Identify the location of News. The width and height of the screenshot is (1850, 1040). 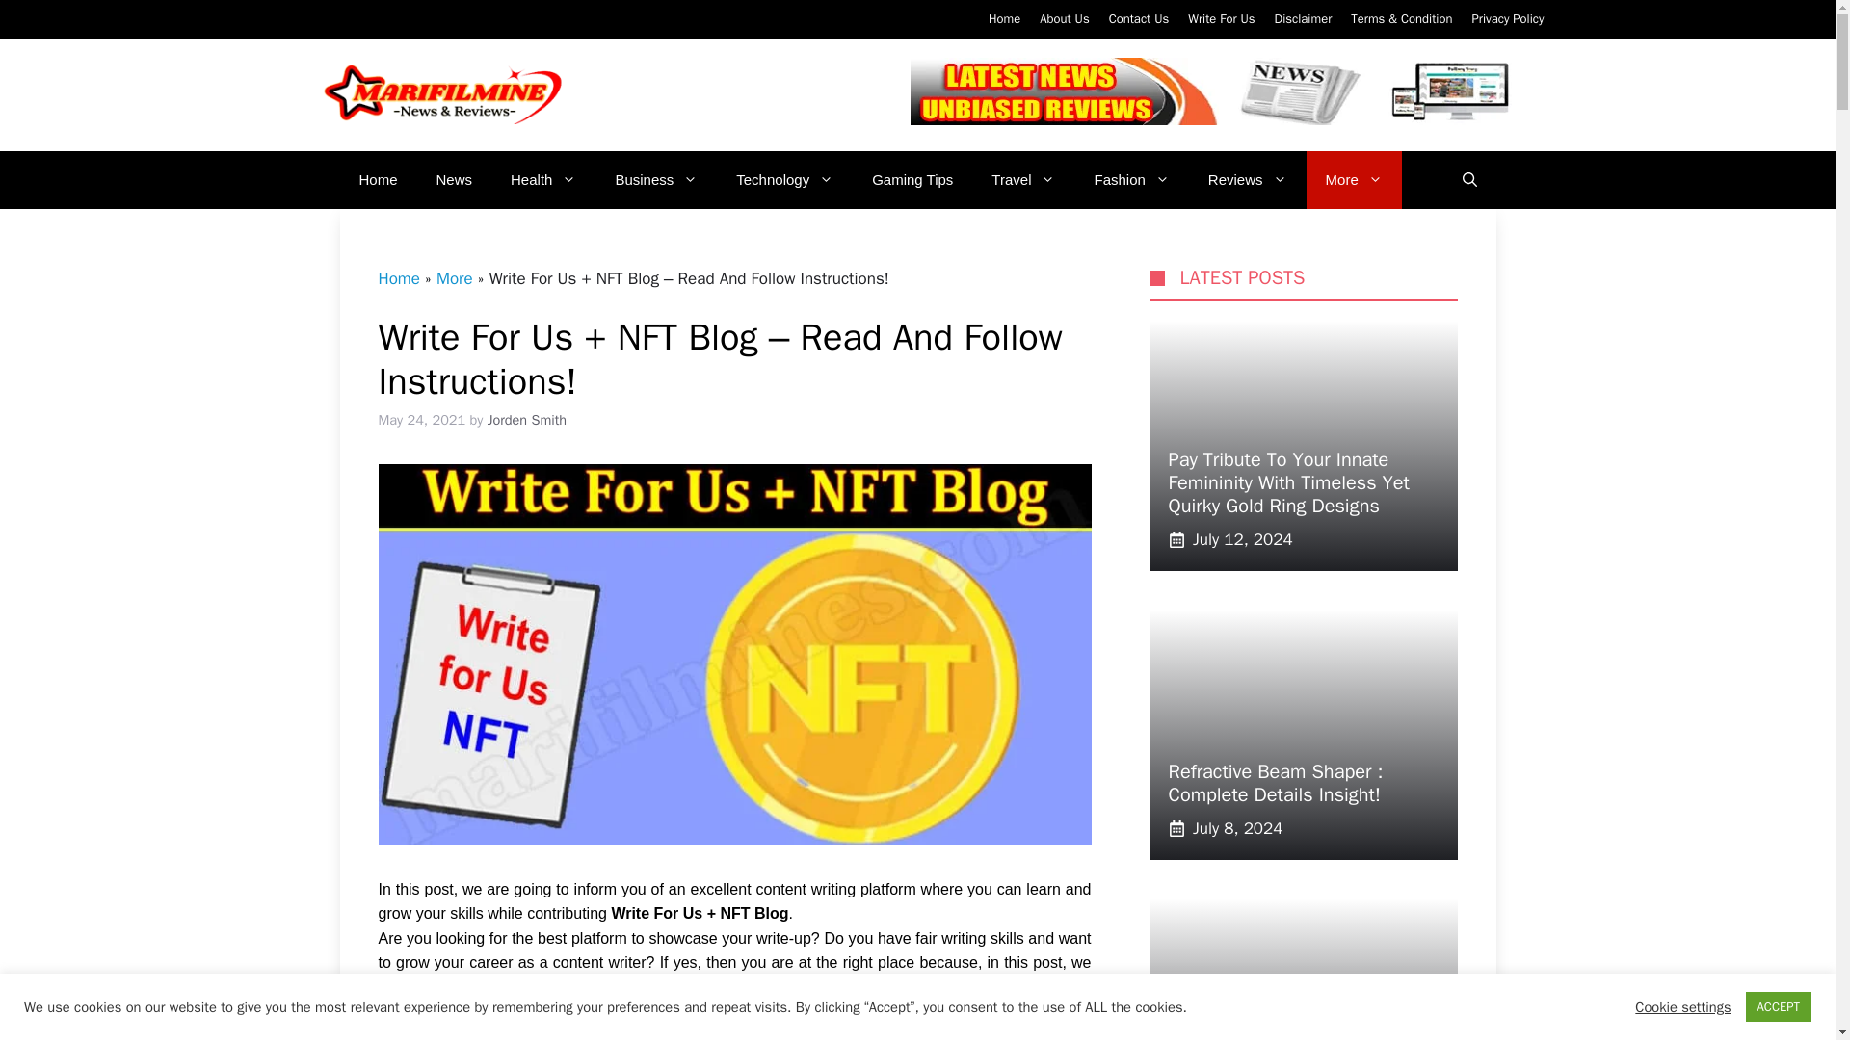
(455, 179).